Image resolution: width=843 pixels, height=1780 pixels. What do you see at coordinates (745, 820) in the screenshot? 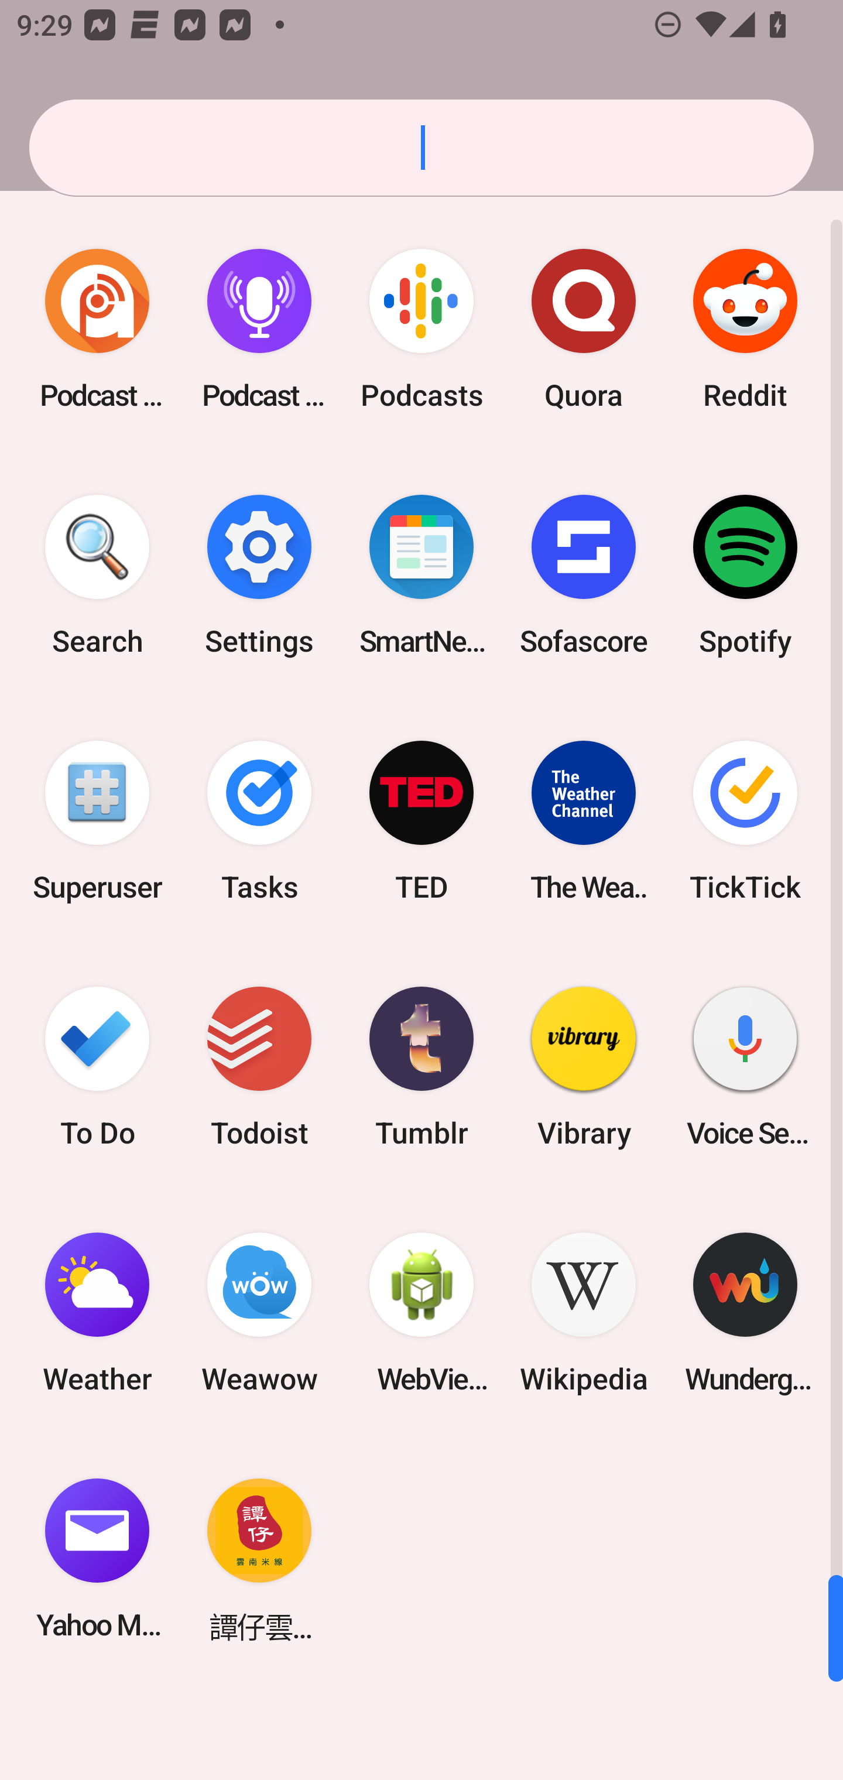
I see `TickTick` at bounding box center [745, 820].